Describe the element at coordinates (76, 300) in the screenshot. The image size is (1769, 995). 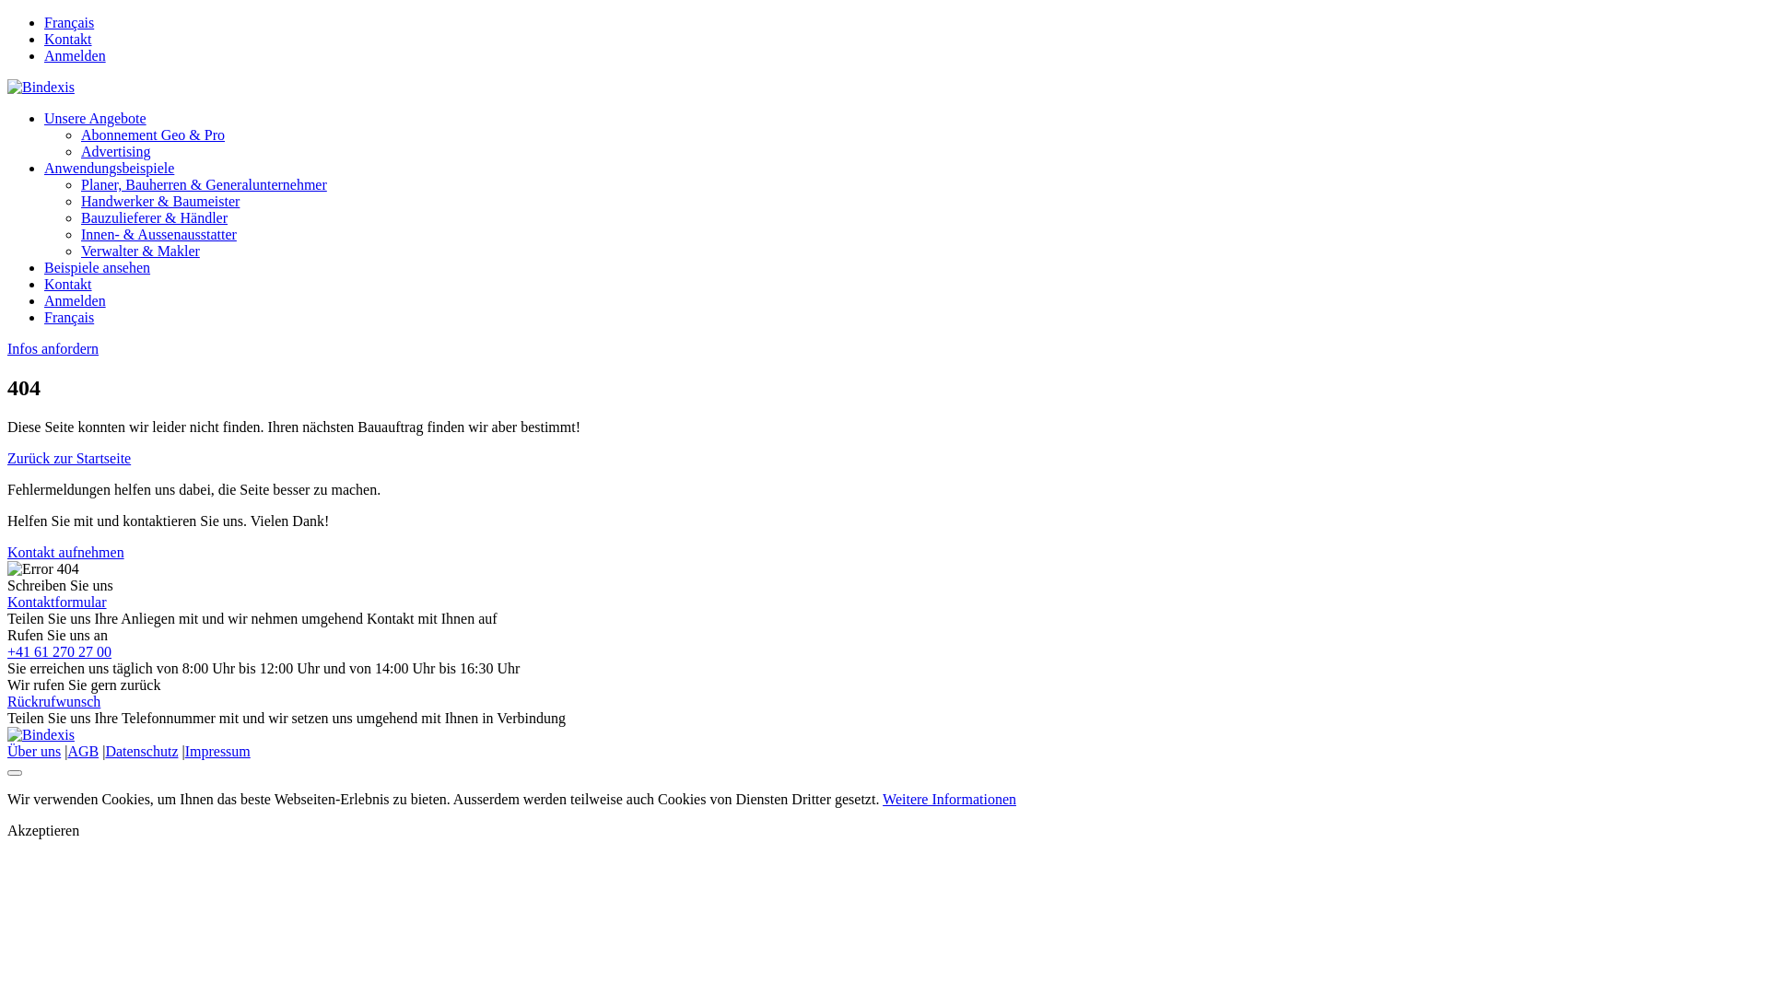
I see `Anmelden` at that location.